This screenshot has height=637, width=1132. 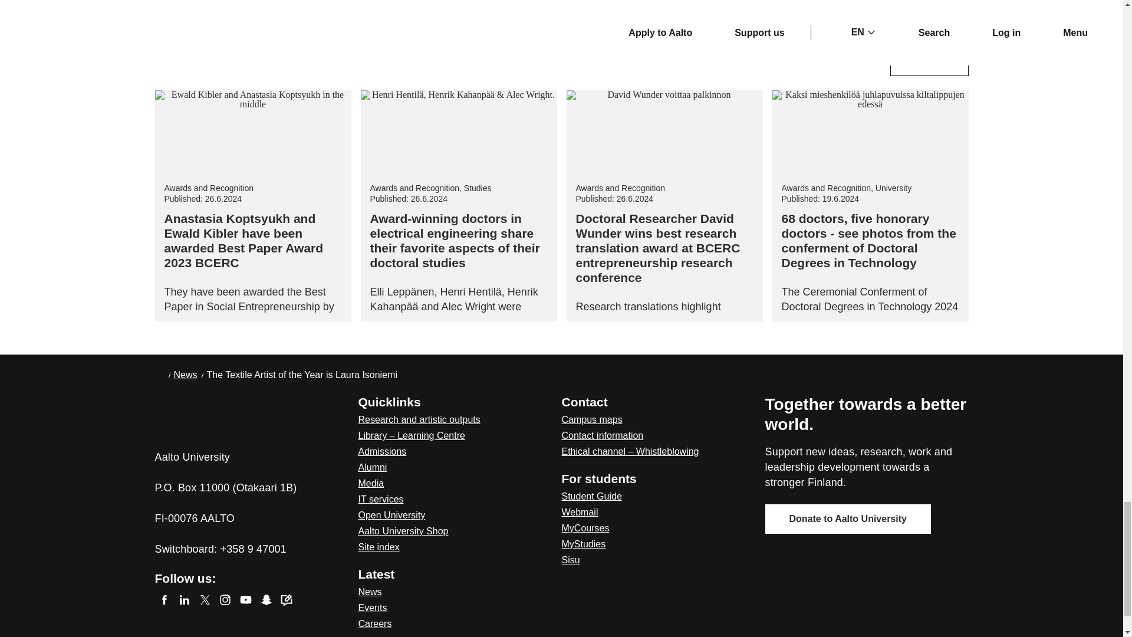 I want to click on News, so click(x=185, y=375).